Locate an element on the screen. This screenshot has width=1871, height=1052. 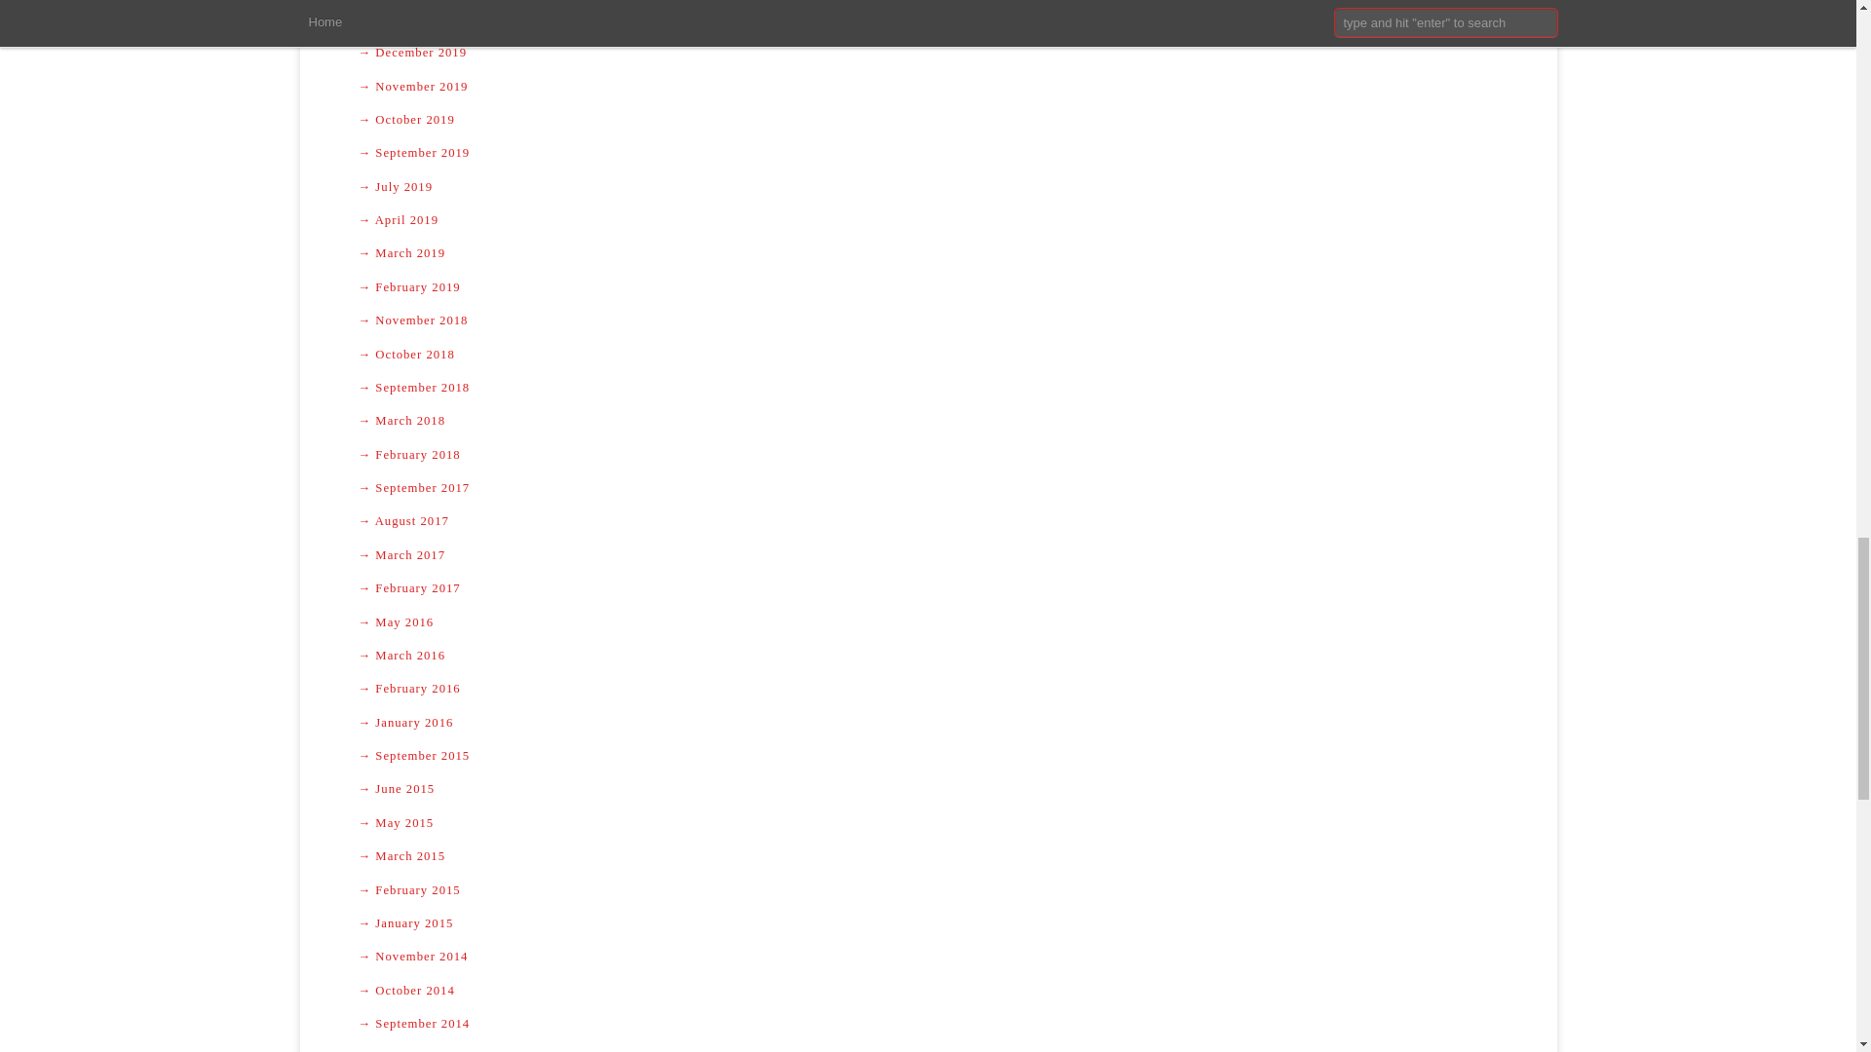
February 2019 is located at coordinates (928, 286).